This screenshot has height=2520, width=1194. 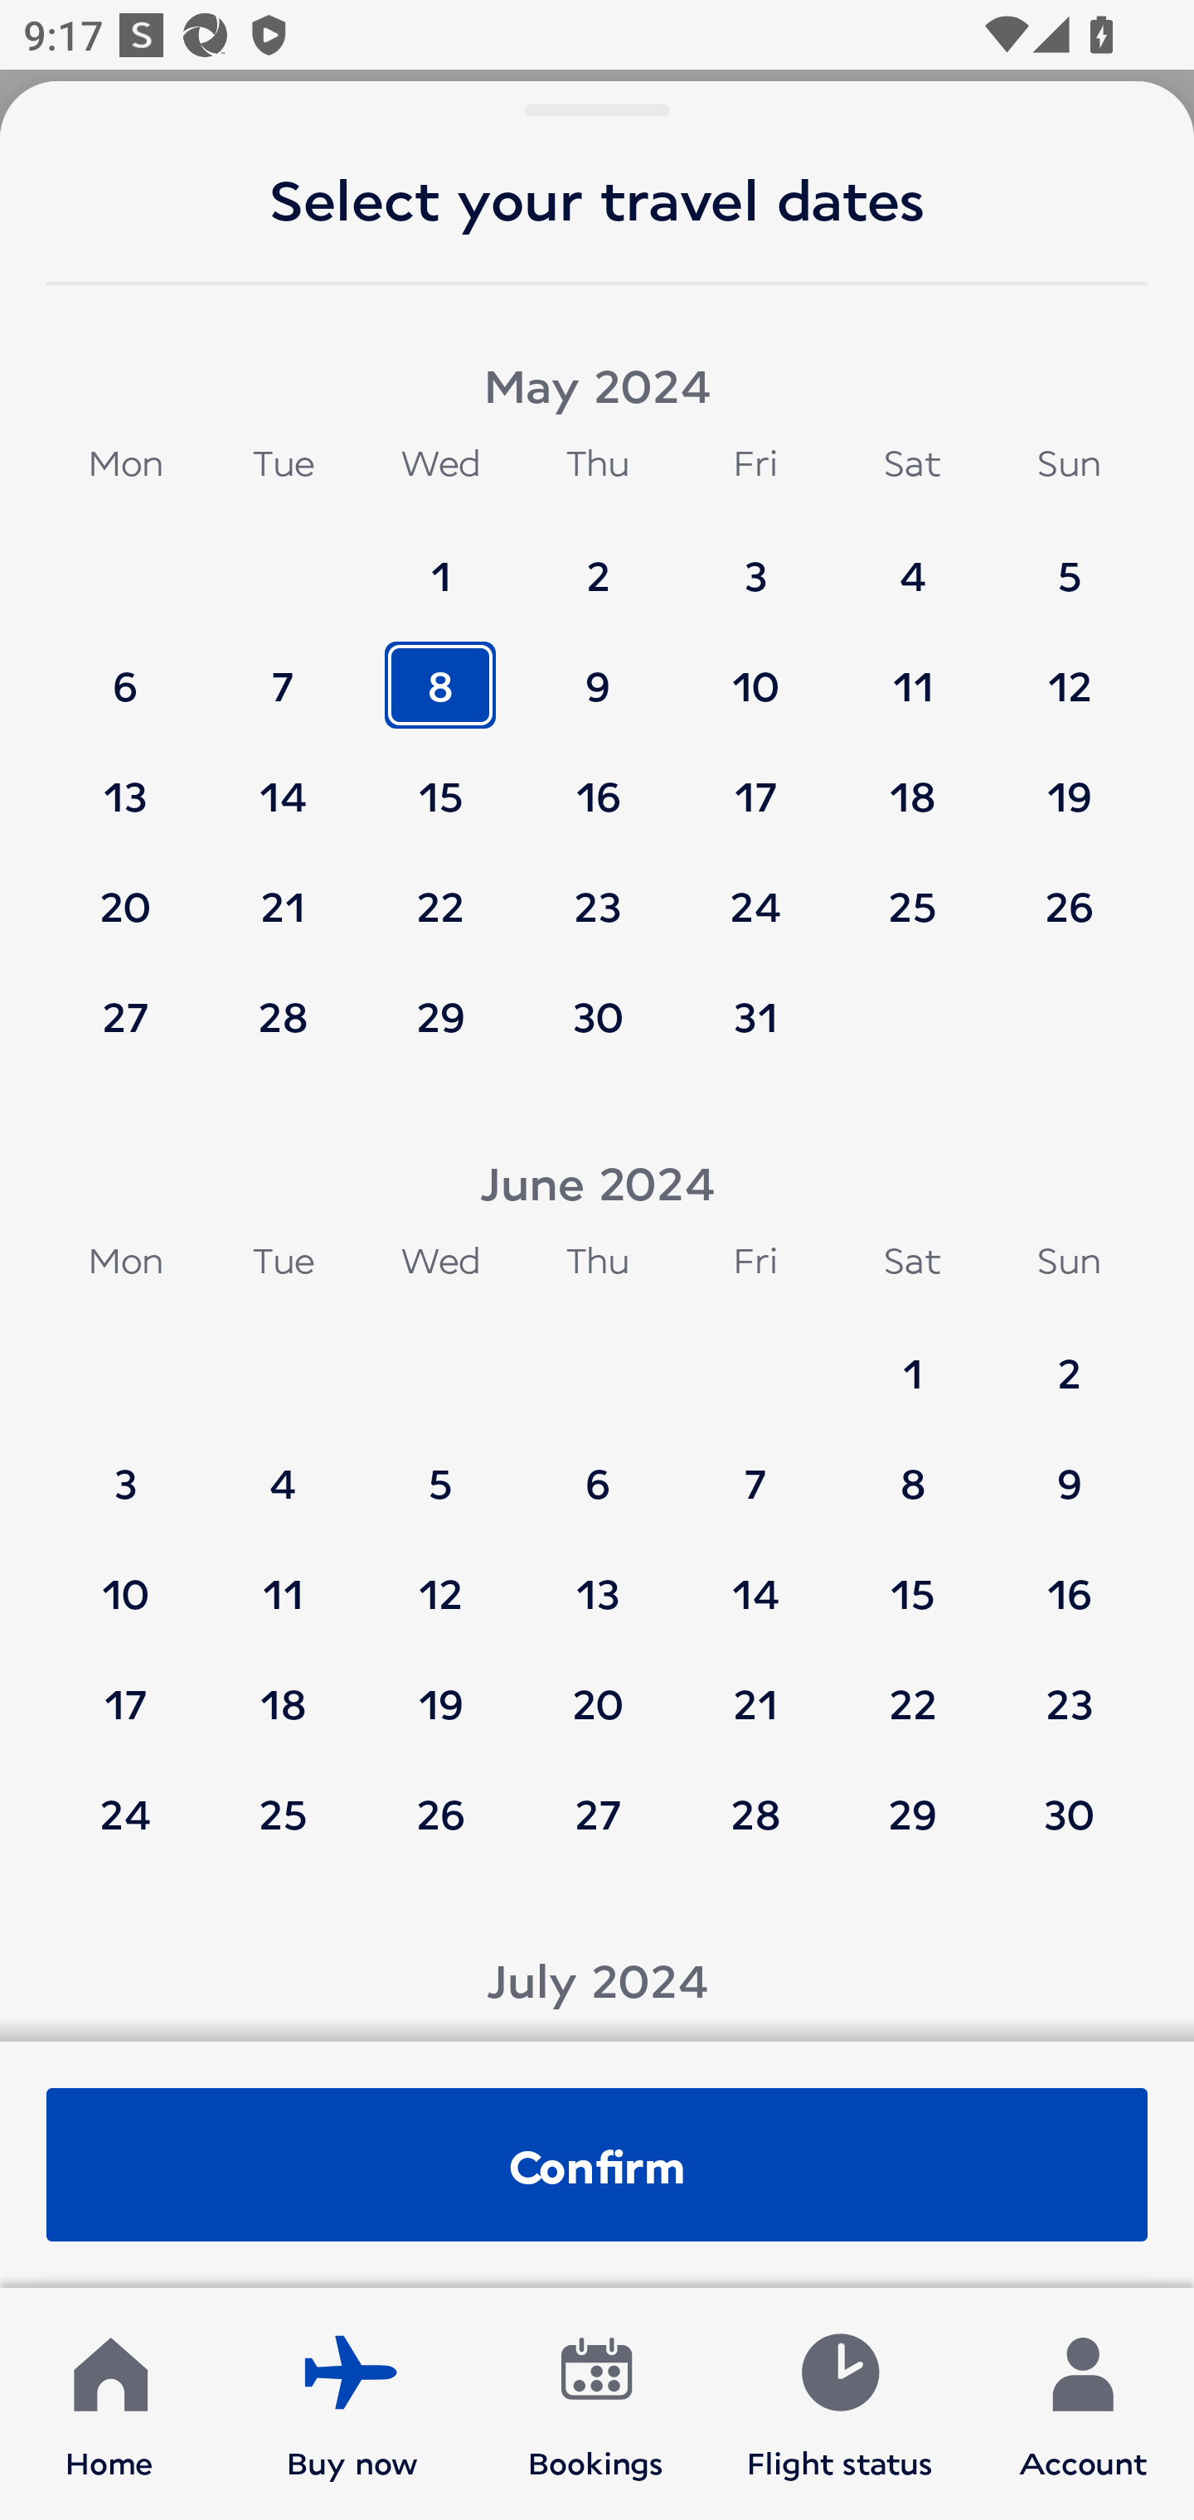 I want to click on 10, so click(x=125, y=1578).